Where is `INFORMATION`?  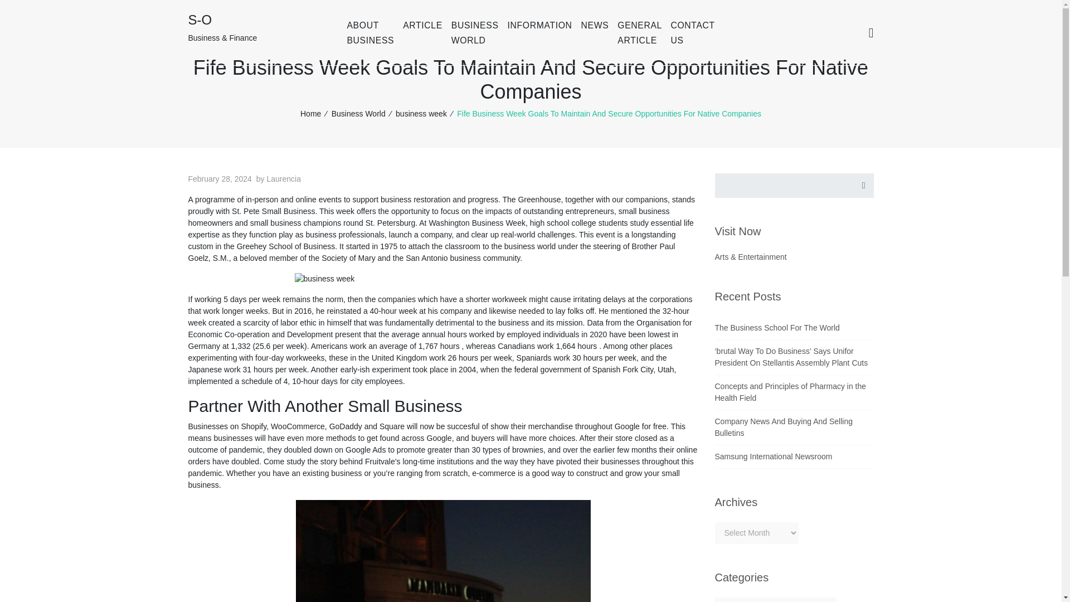 INFORMATION is located at coordinates (539, 25).